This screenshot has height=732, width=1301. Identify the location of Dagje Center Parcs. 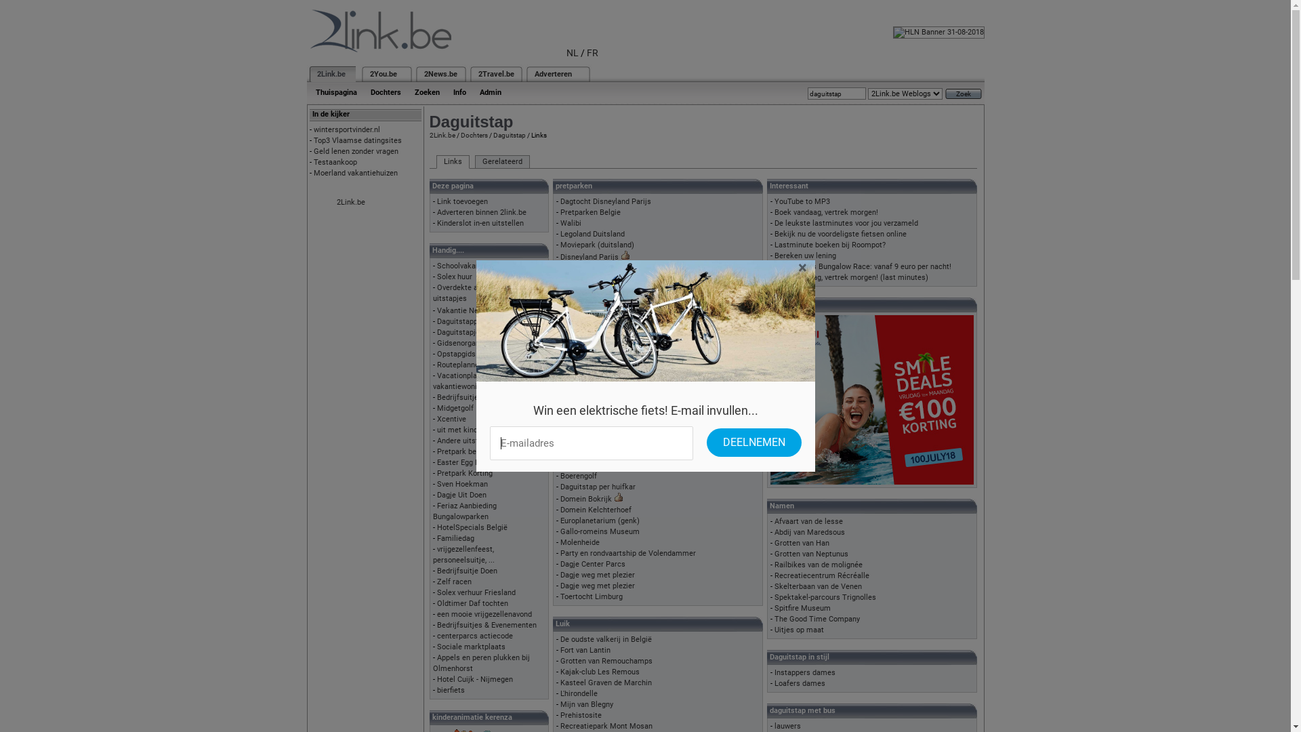
(592, 564).